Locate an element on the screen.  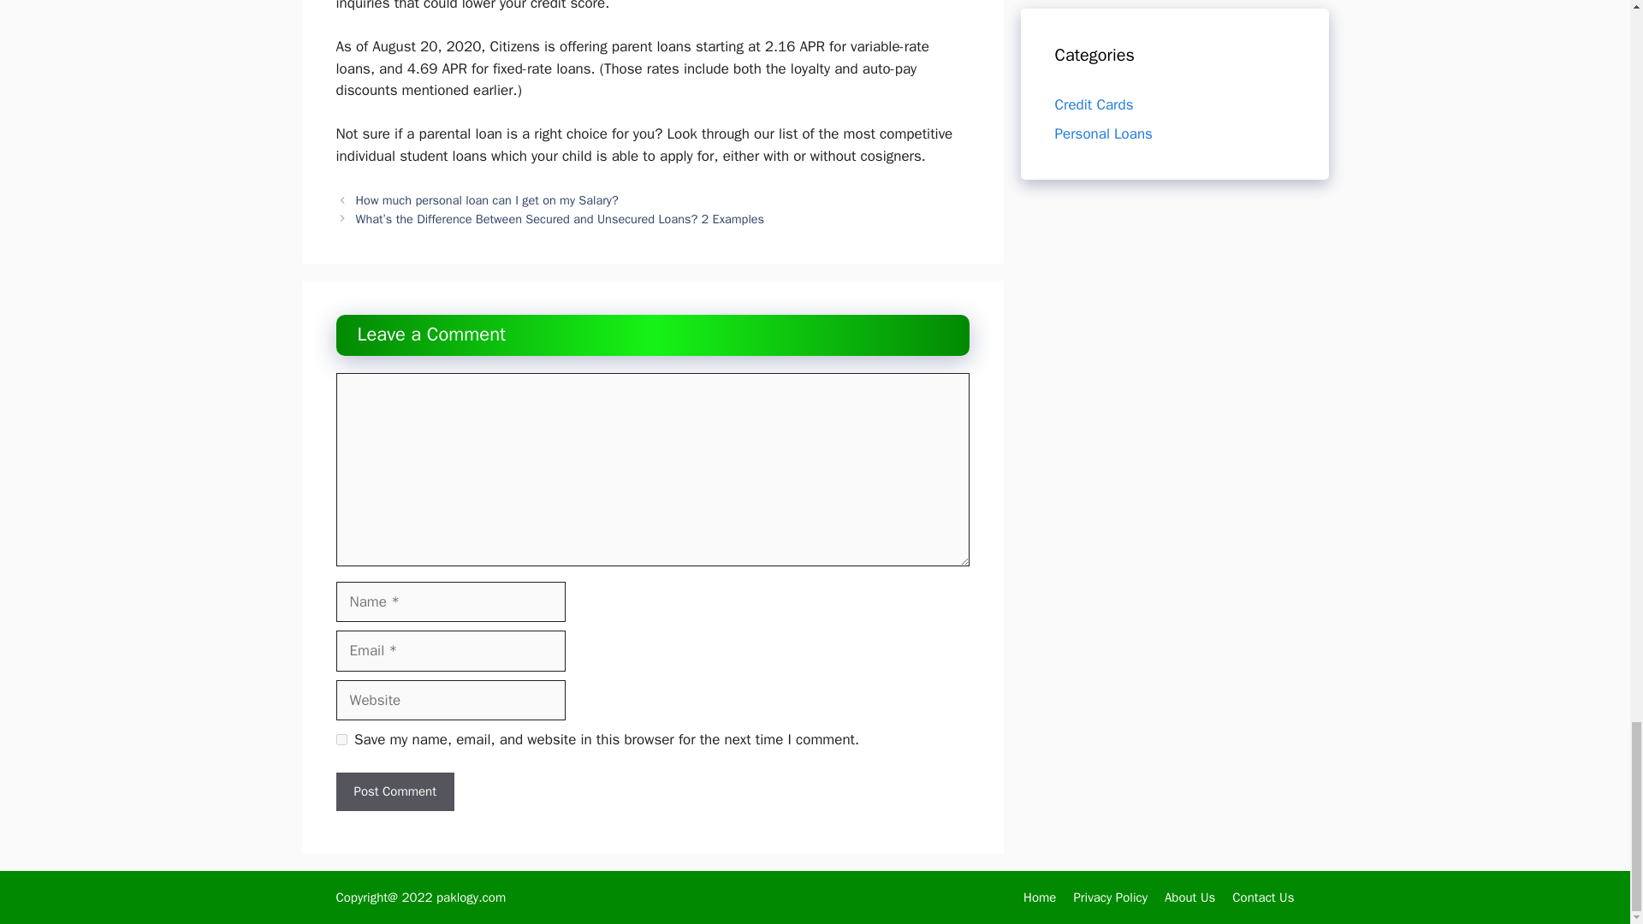
yes is located at coordinates (341, 739).